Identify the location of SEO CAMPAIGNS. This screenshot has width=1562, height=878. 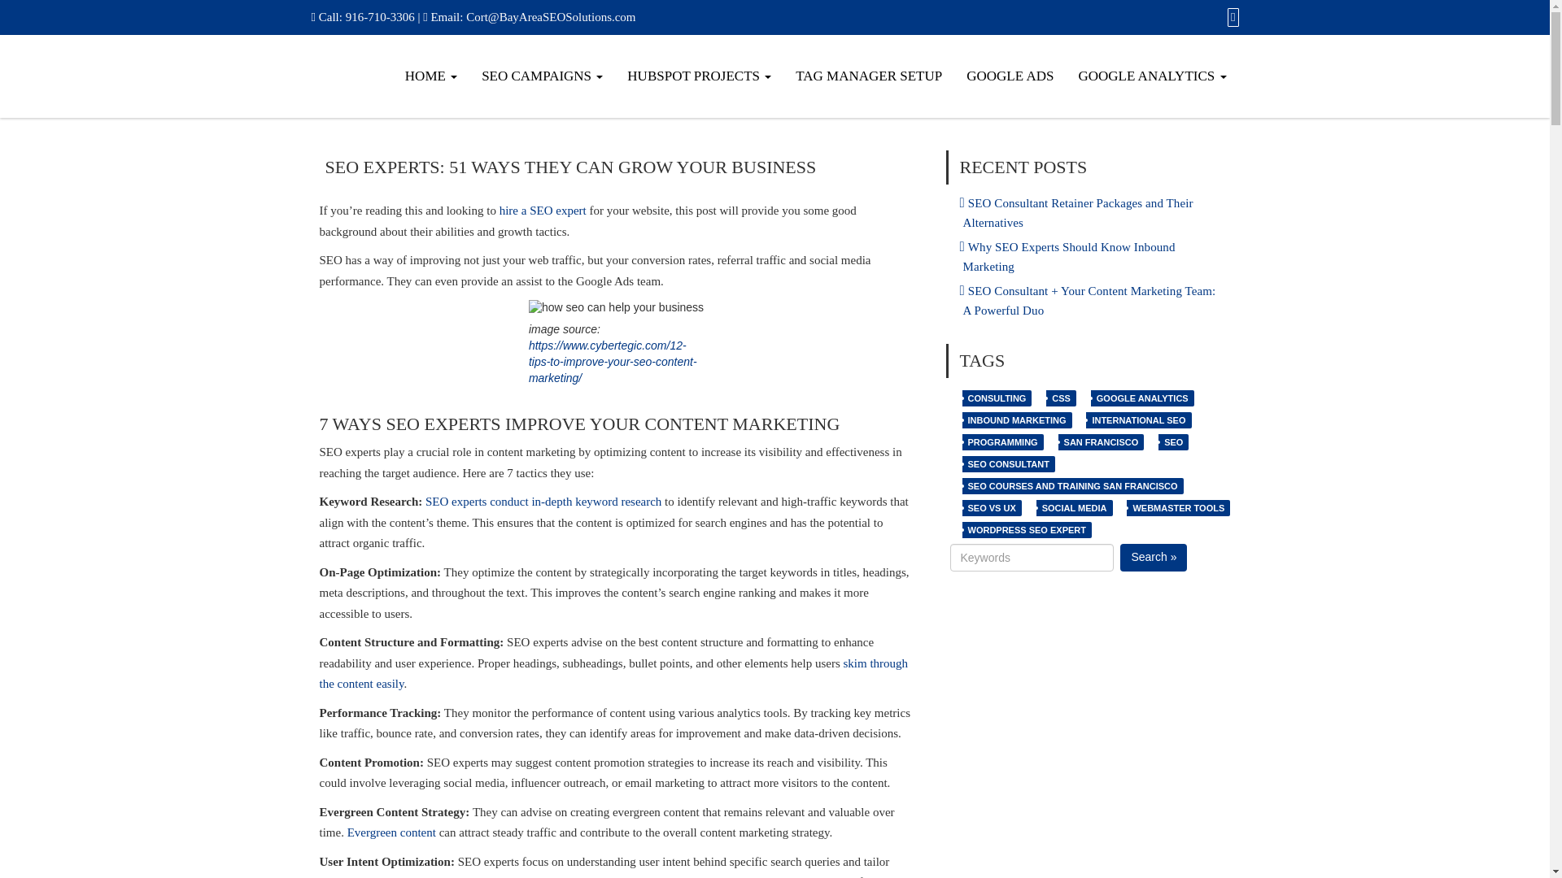
(542, 76).